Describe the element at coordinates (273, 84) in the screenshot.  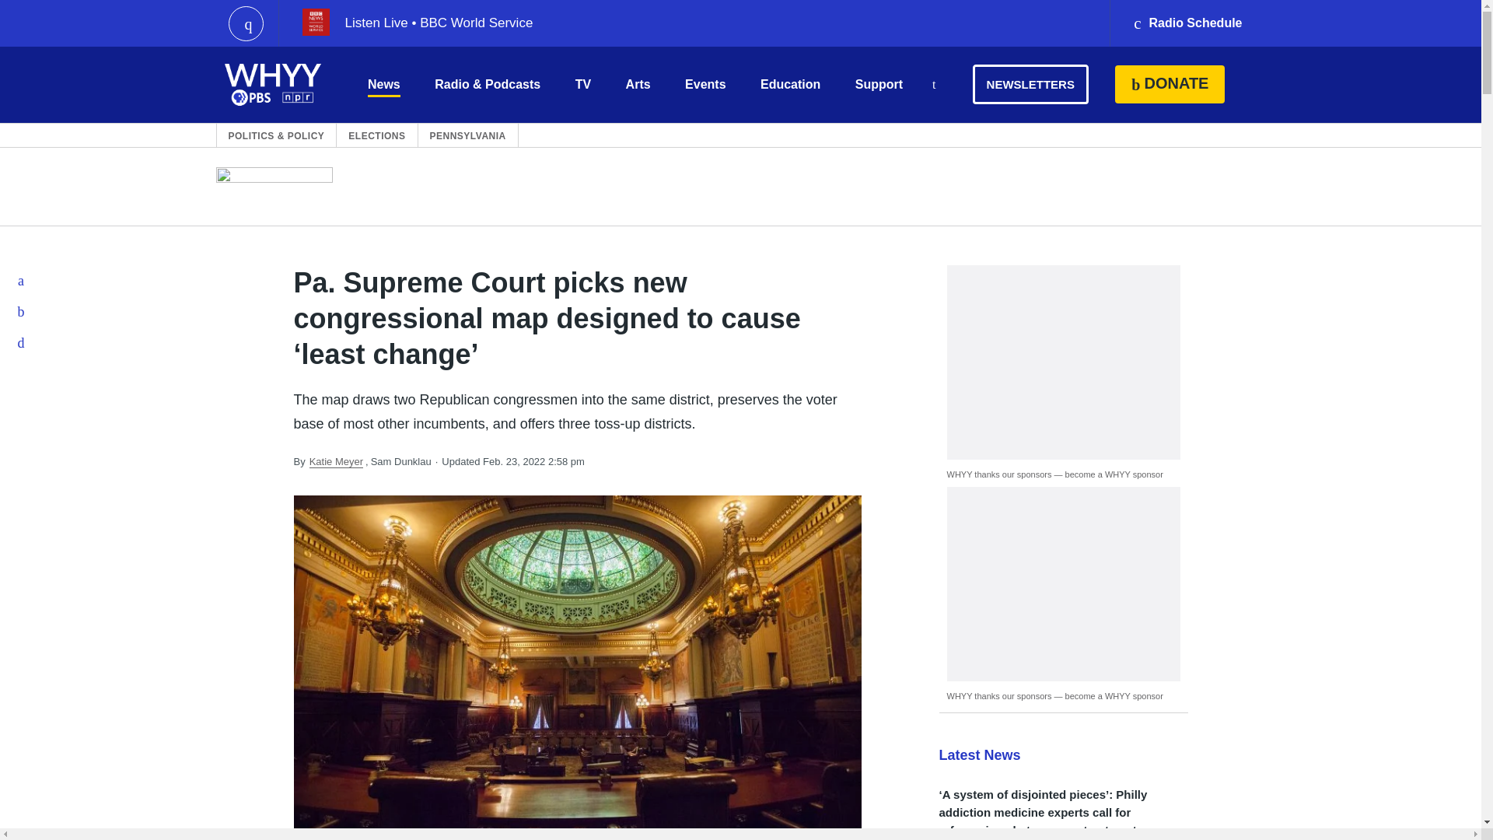
I see `WHYY` at that location.